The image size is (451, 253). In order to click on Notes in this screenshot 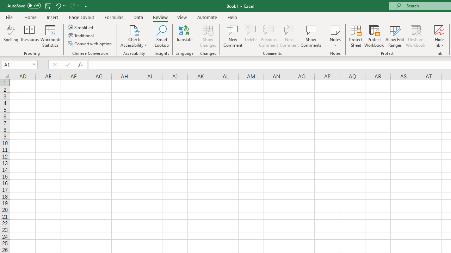, I will do `click(335, 36)`.